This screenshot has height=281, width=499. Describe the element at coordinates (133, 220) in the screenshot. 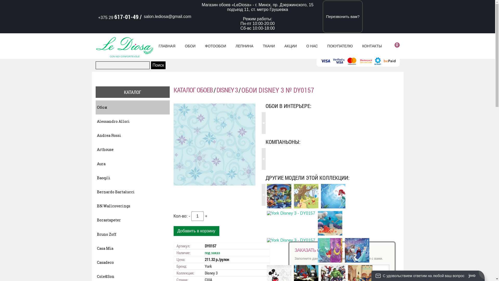

I see `Borastapeter` at that location.